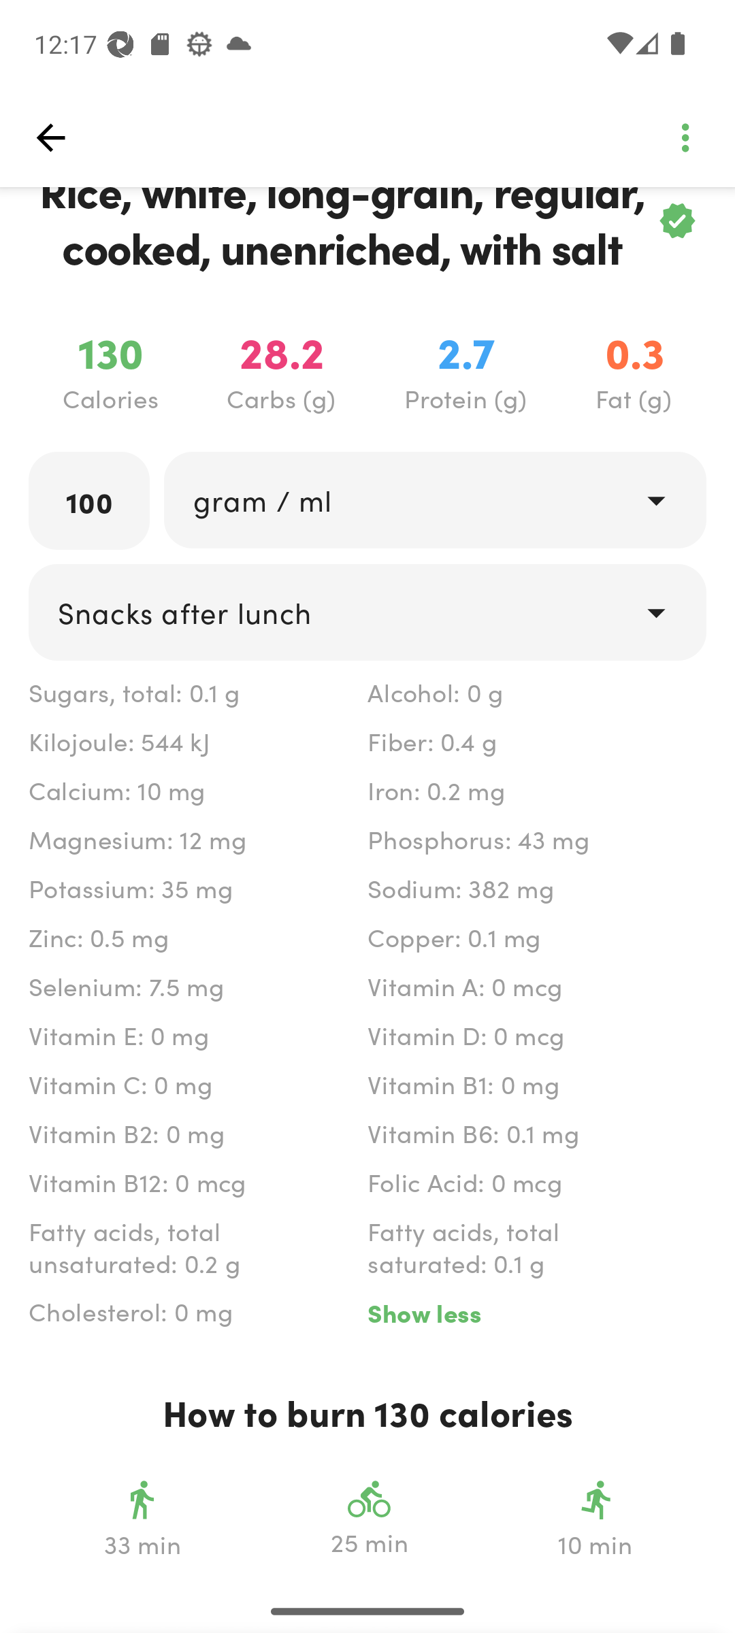  Describe the element at coordinates (685, 137) in the screenshot. I see `top_left_action` at that location.